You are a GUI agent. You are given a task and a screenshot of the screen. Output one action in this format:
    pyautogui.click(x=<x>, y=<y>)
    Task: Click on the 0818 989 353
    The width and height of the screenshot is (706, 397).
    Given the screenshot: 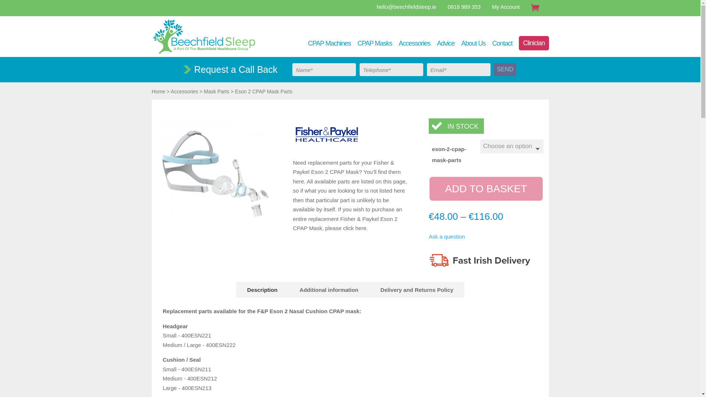 What is the action you would take?
    pyautogui.click(x=464, y=7)
    